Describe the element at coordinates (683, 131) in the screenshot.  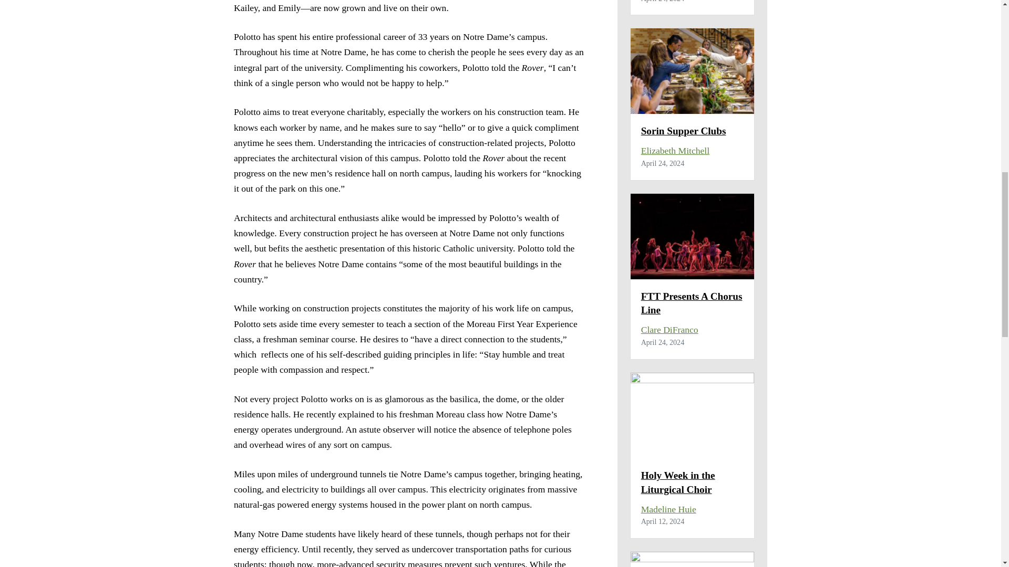
I see `Sorin Supper Clubs` at that location.